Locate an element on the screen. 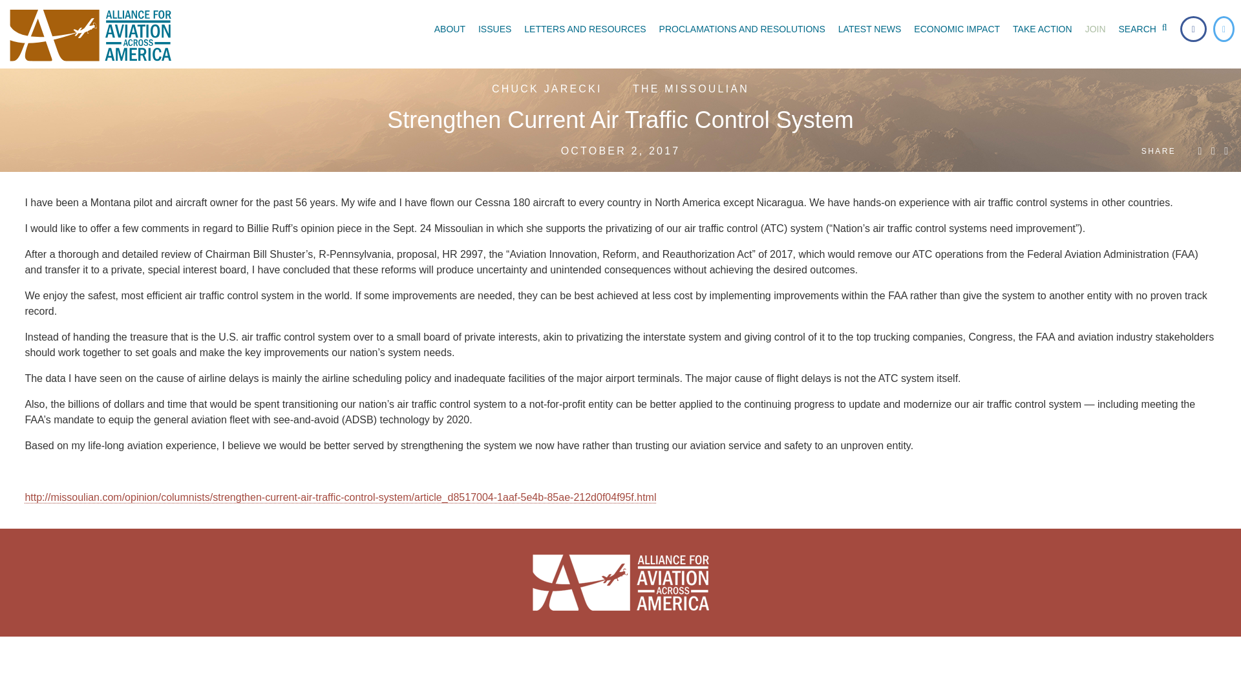 The image size is (1241, 698). LETTERS AND RESOURCES is located at coordinates (584, 28).